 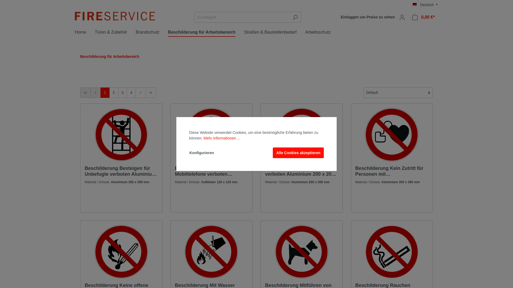 What do you see at coordinates (115, 16) in the screenshot?
I see `Zur Startseite wechseln` at bounding box center [115, 16].